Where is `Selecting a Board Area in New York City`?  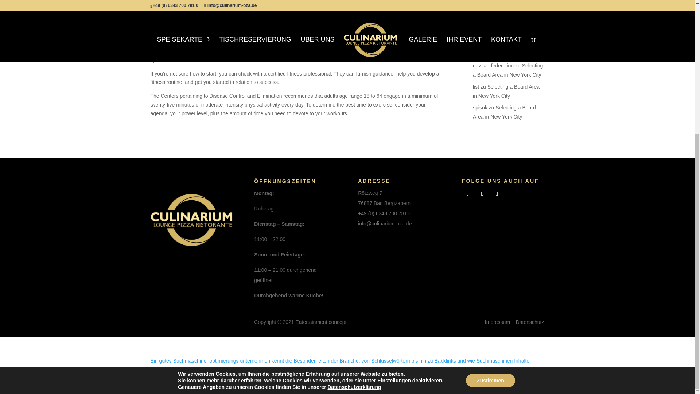 Selecting a Board Area in New York City is located at coordinates (505, 112).